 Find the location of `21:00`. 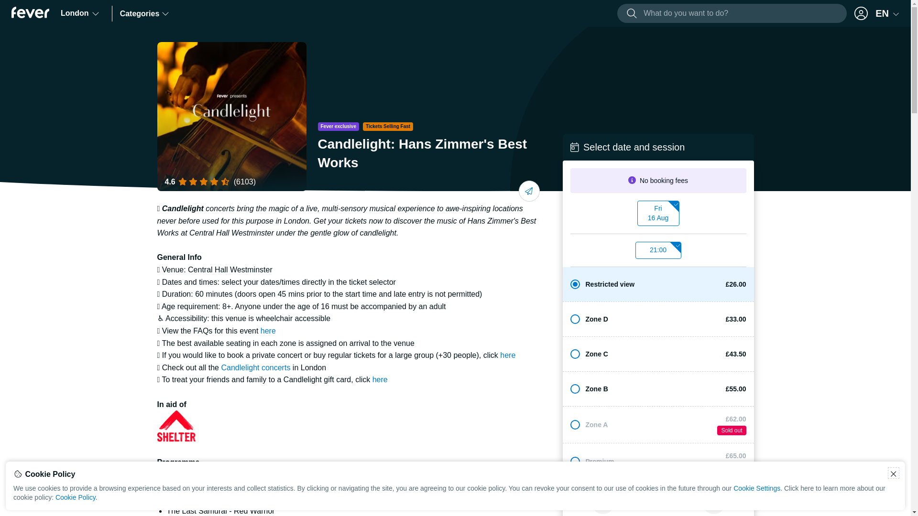

21:00 is located at coordinates (231, 116).